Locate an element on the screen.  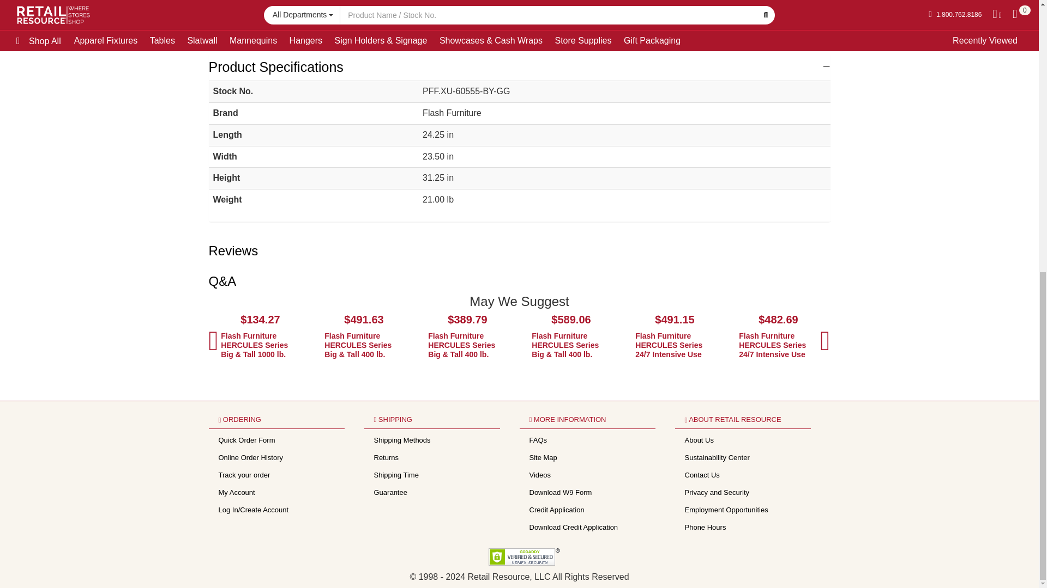
Verified is located at coordinates (525, 556).